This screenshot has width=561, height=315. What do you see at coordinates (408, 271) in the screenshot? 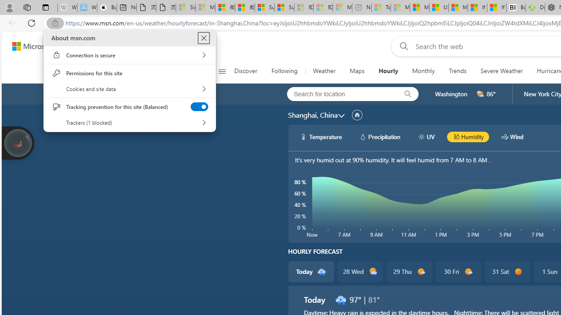
I see `29 Thu d1000` at bounding box center [408, 271].